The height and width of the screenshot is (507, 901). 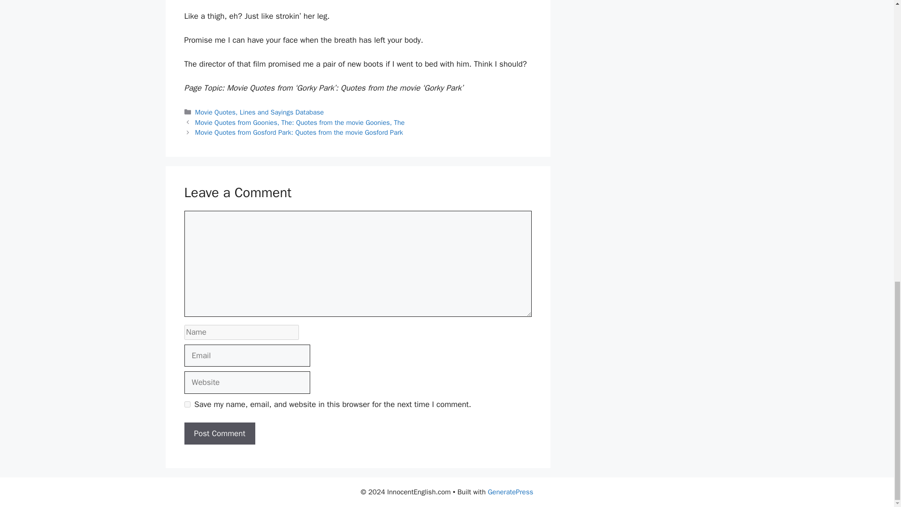 I want to click on Movie Quotes, Lines and Sayings Database, so click(x=260, y=112).